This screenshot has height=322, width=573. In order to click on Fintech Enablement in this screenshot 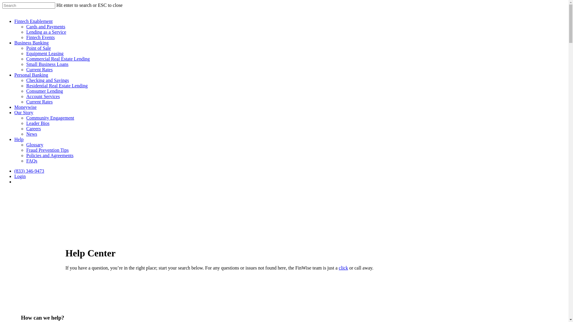, I will do `click(33, 21)`.